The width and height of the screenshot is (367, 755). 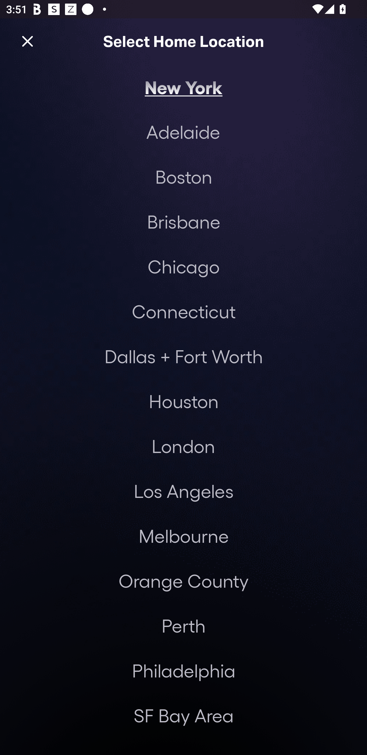 What do you see at coordinates (183, 401) in the screenshot?
I see `Houston` at bounding box center [183, 401].